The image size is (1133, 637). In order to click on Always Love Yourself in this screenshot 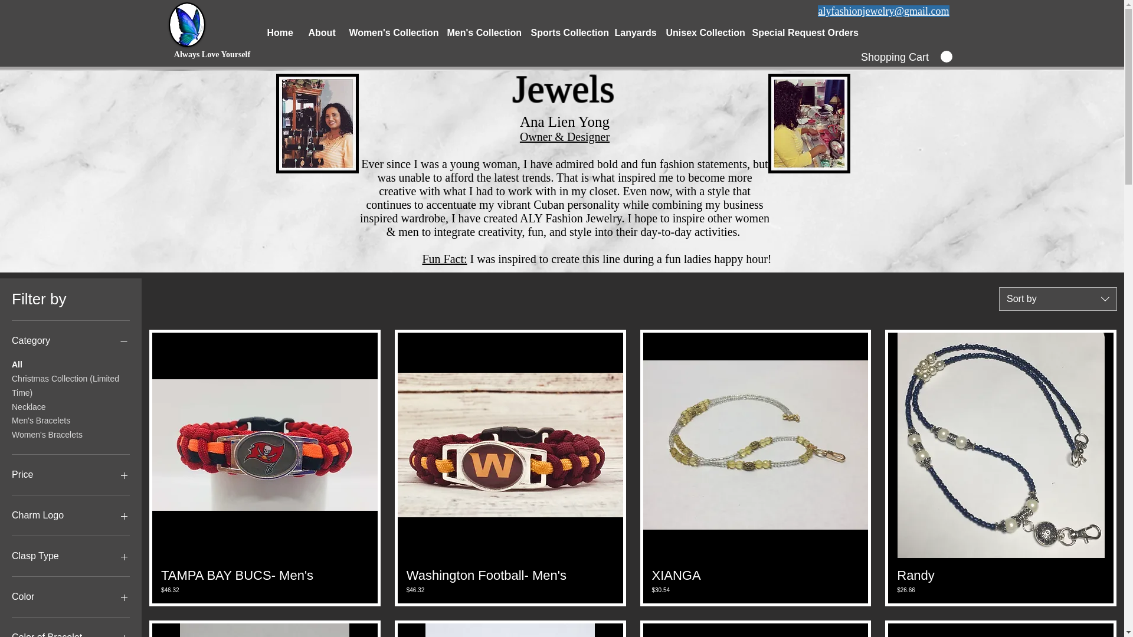, I will do `click(212, 54)`.